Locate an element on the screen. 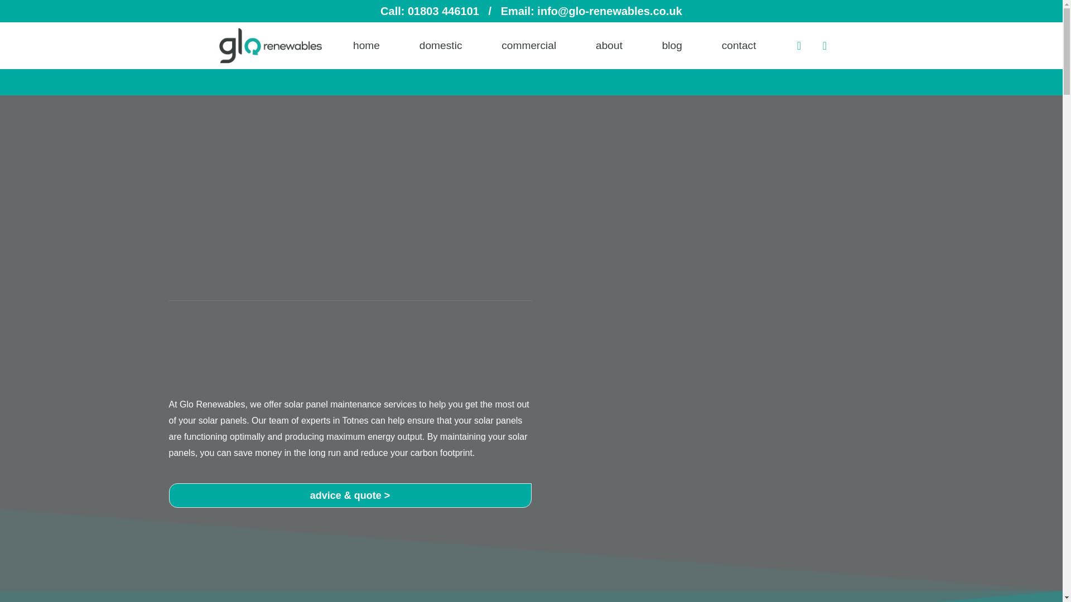 This screenshot has height=602, width=1071. home is located at coordinates (366, 46).